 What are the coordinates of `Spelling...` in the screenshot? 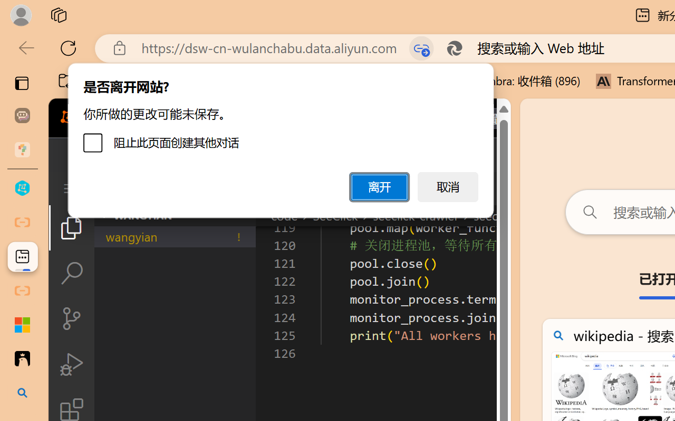 It's located at (228, 60).